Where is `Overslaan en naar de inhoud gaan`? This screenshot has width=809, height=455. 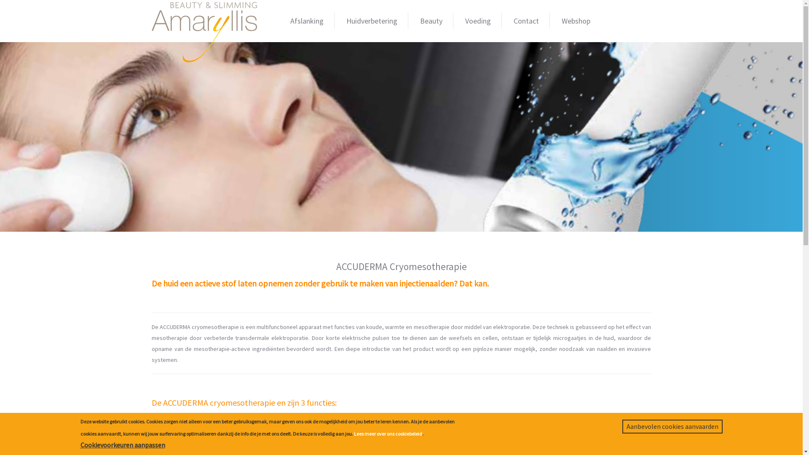 Overslaan en naar de inhoud gaan is located at coordinates (48, 0).